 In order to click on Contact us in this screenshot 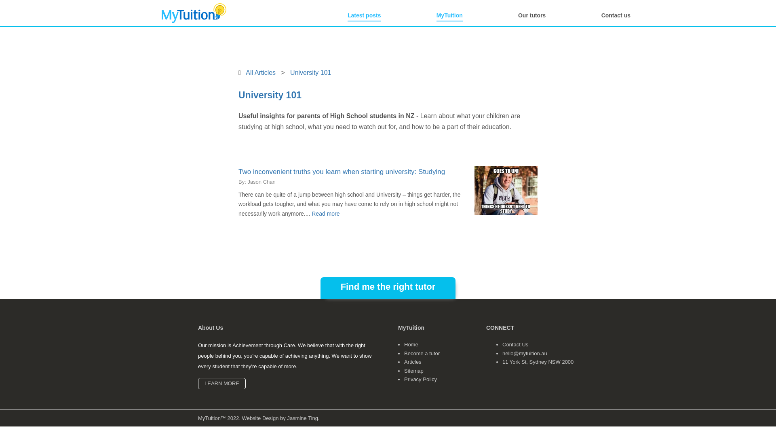, I will do `click(616, 16)`.